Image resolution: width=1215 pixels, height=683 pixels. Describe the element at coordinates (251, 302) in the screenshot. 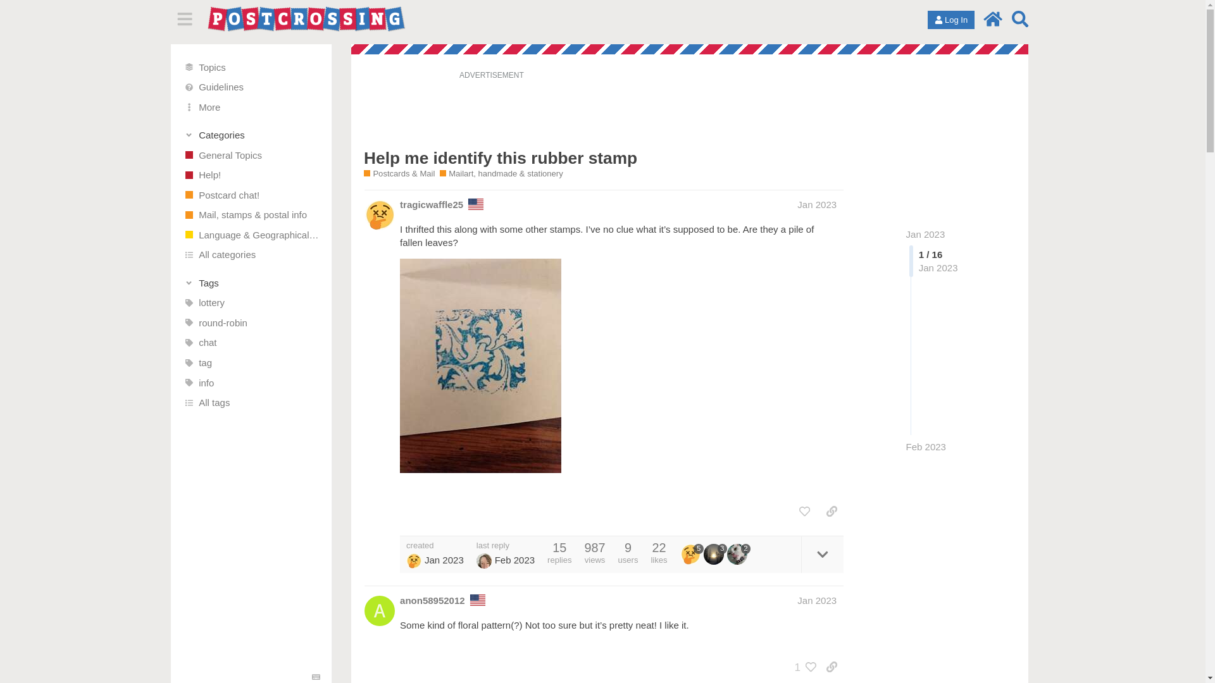

I see `Win a card or something else` at that location.